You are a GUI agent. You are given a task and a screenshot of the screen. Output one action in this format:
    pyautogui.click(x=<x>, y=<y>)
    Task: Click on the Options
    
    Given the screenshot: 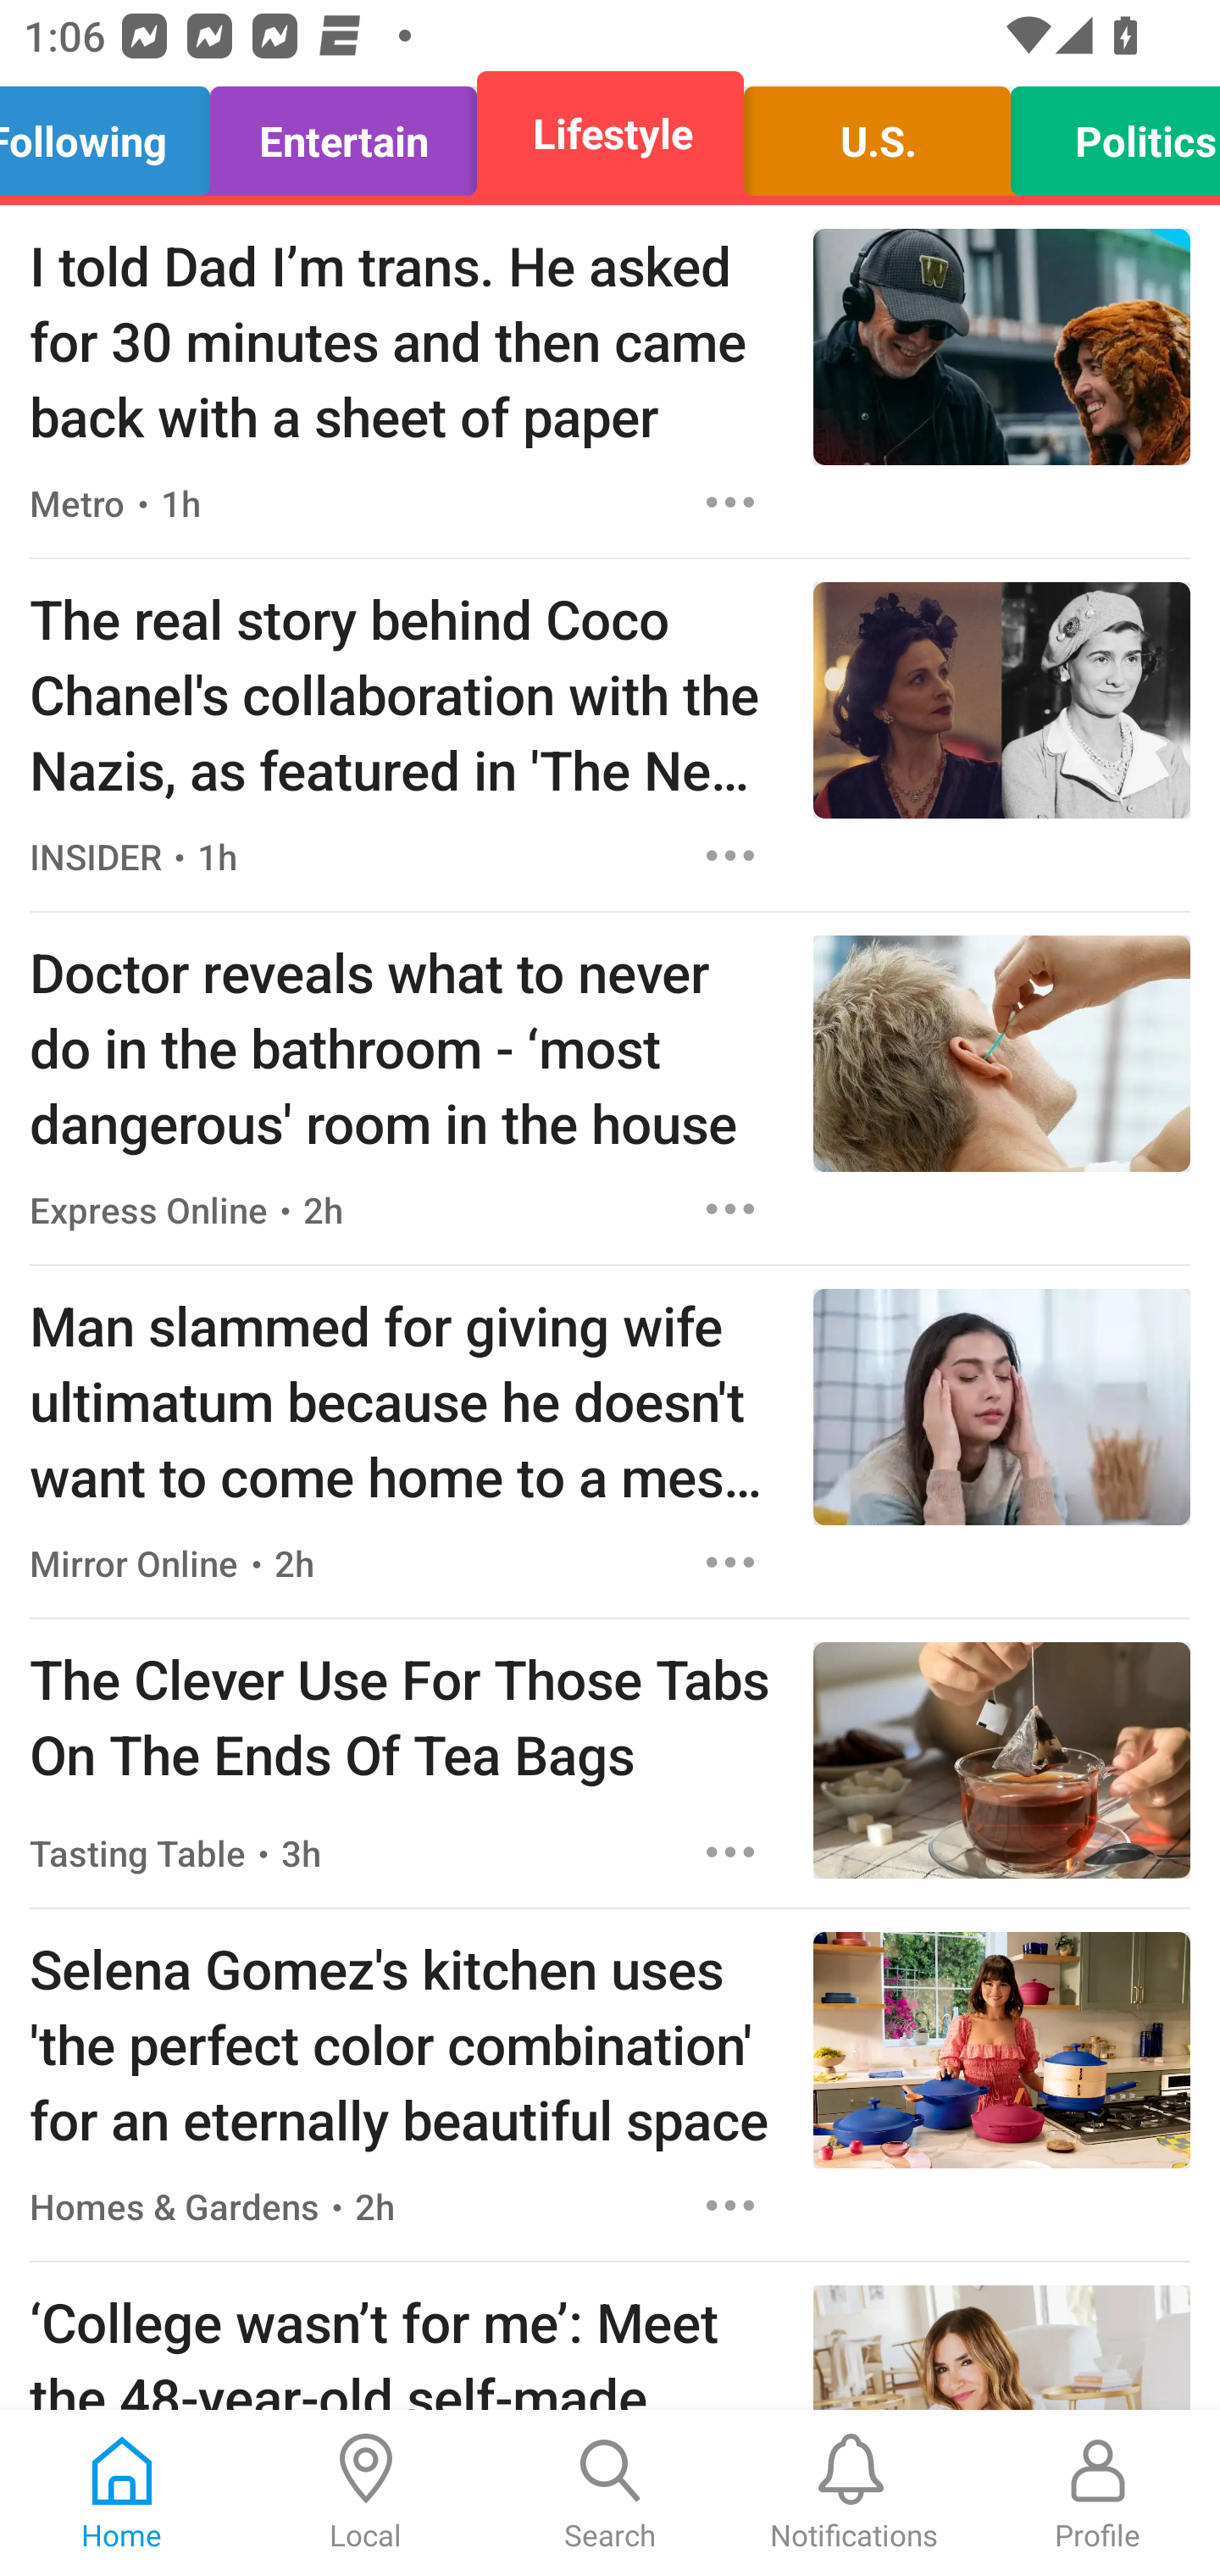 What is the action you would take?
    pyautogui.click(x=730, y=1562)
    